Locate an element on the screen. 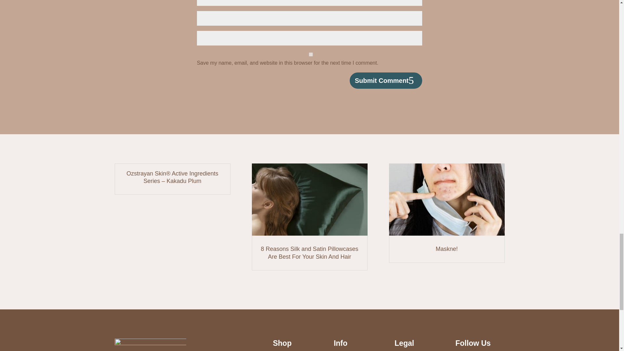 This screenshot has width=624, height=351. yes is located at coordinates (311, 54).